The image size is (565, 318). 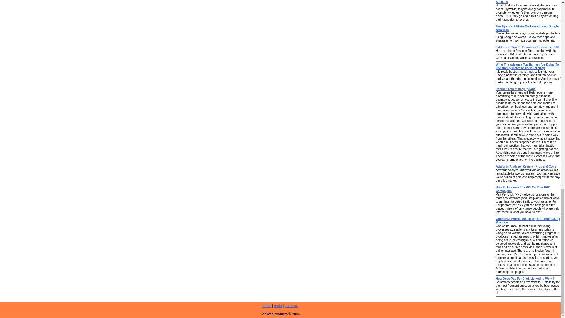 What do you see at coordinates (523, 2) in the screenshot?
I see `Preliminary Survival Steps for Adwords Success` at bounding box center [523, 2].